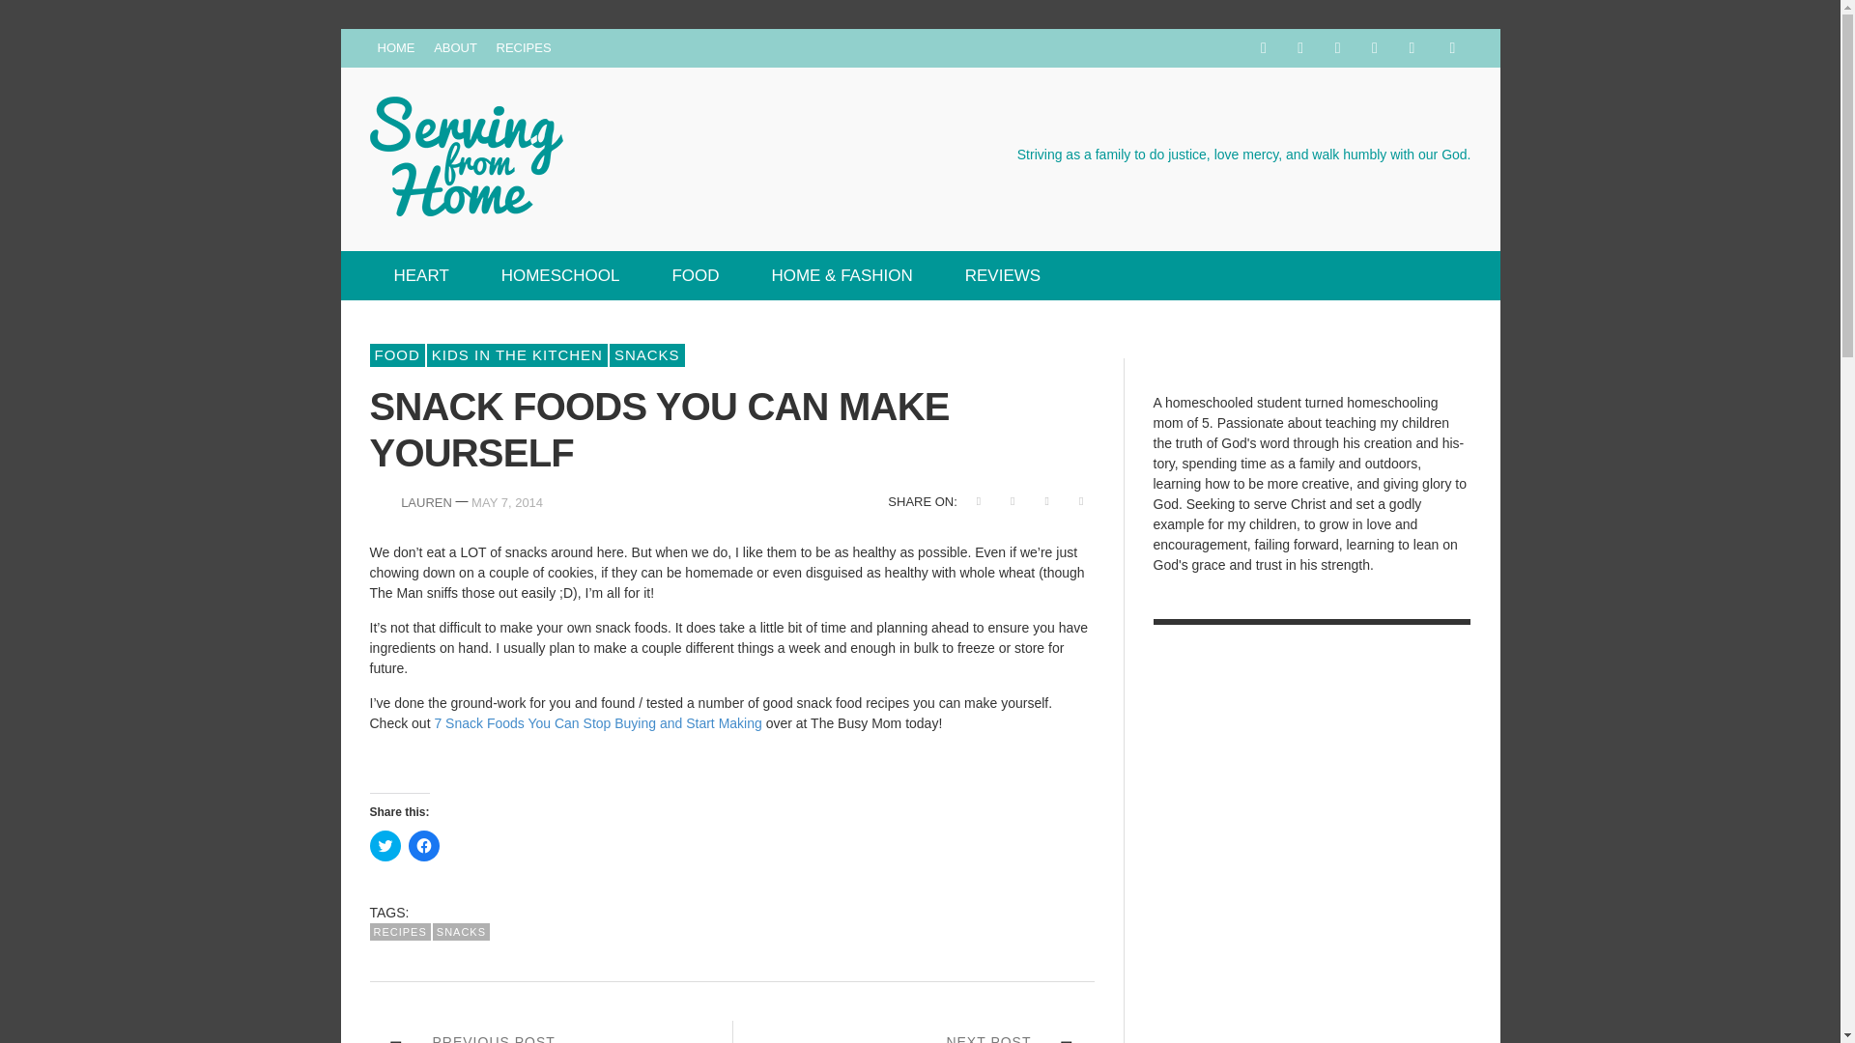  Describe the element at coordinates (1263, 48) in the screenshot. I see `Facebook` at that location.